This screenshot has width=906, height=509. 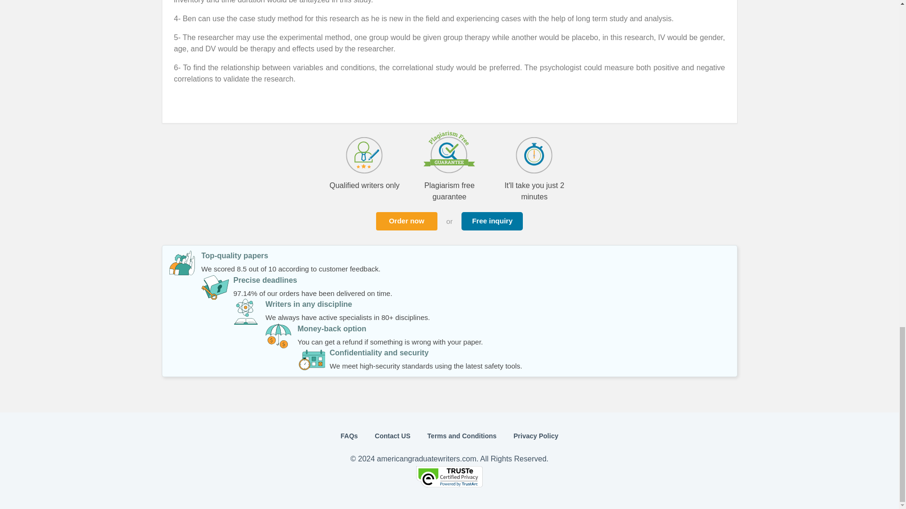 What do you see at coordinates (393, 436) in the screenshot?
I see `Contact US` at bounding box center [393, 436].